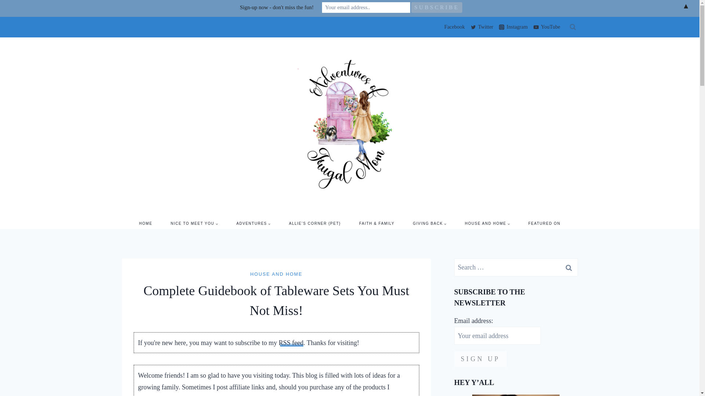  I want to click on HOUSE AND HOME, so click(487, 224).